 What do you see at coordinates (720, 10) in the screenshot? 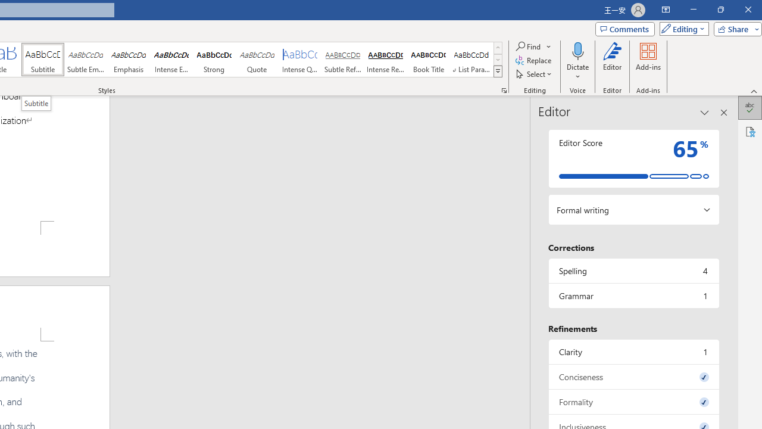
I see `Restore Down` at bounding box center [720, 10].